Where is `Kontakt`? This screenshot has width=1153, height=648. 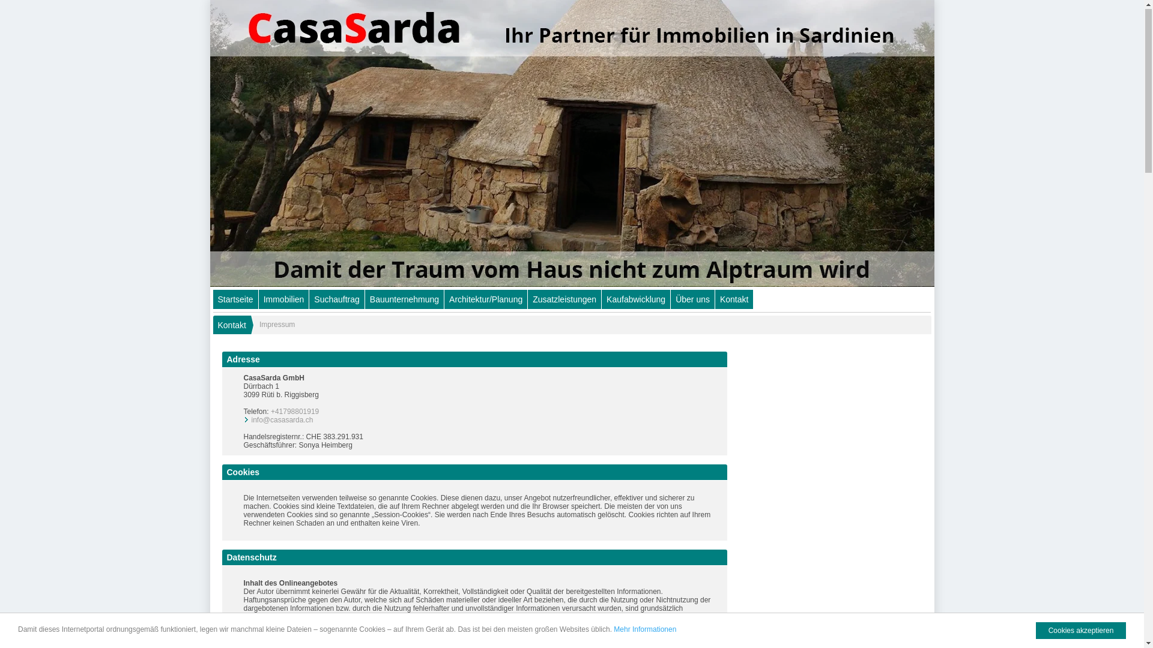
Kontakt is located at coordinates (229, 326).